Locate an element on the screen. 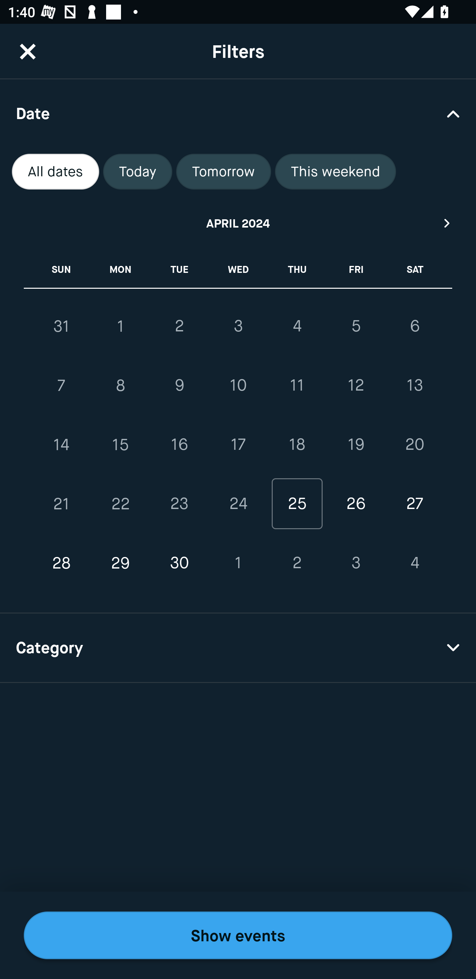  12 is located at coordinates (356, 386).